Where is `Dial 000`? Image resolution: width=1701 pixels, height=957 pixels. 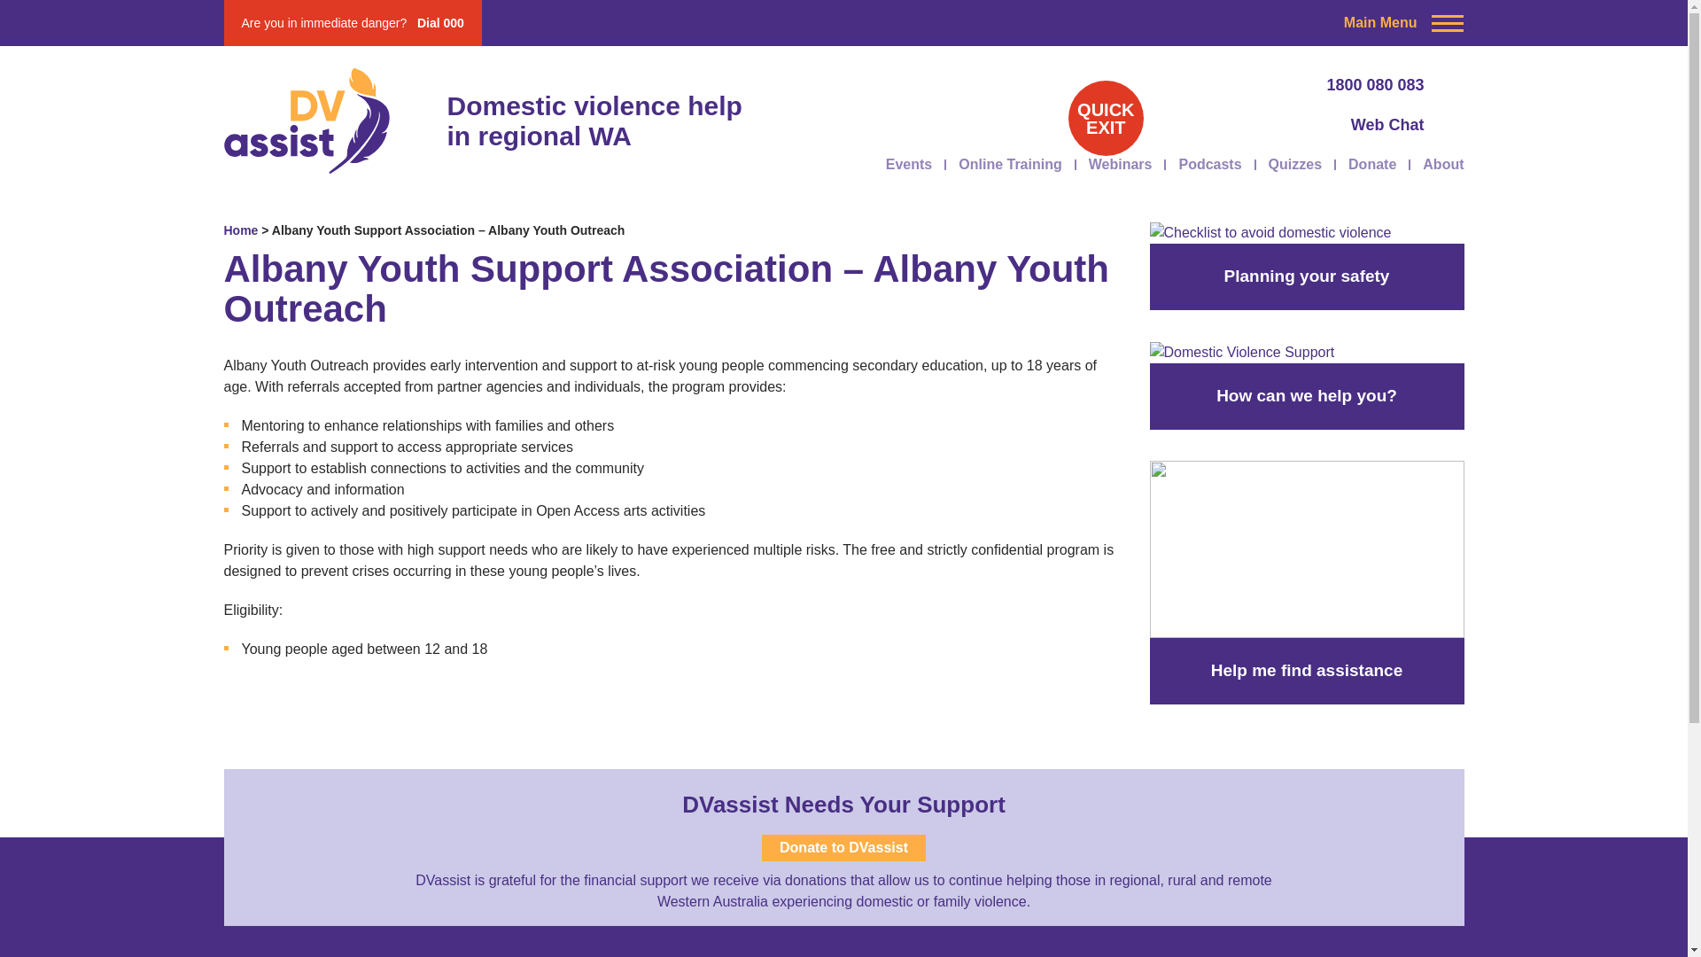 Dial 000 is located at coordinates (440, 23).